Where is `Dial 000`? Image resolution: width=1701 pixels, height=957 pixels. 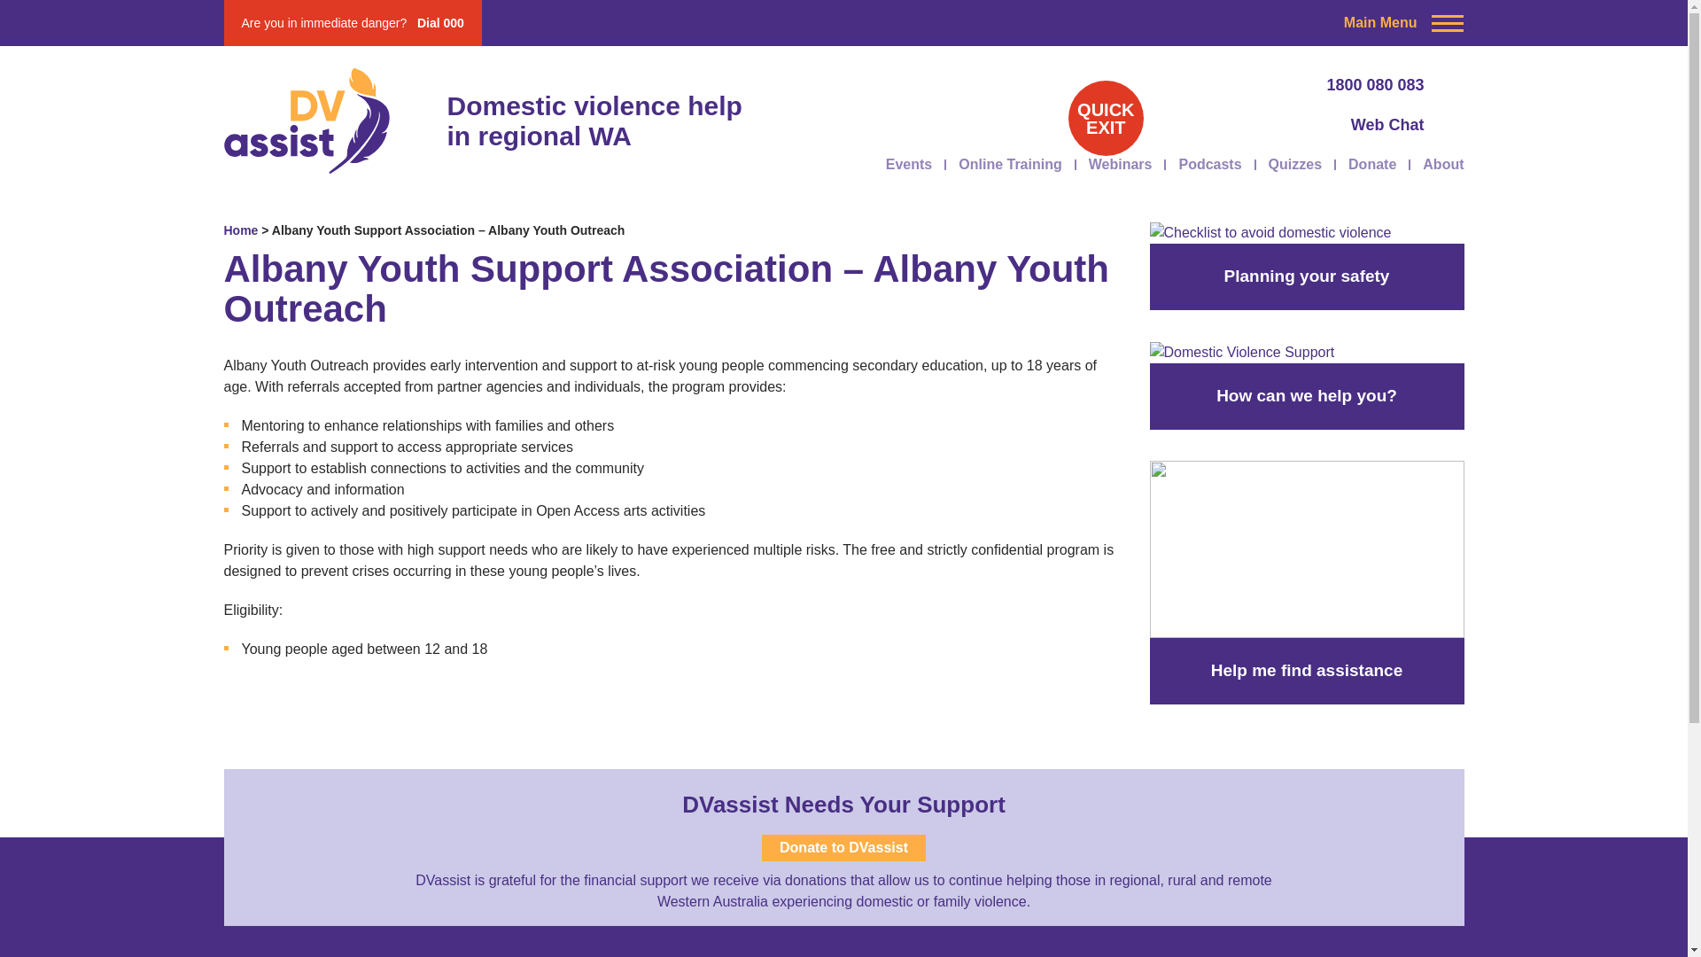 Dial 000 is located at coordinates (440, 23).